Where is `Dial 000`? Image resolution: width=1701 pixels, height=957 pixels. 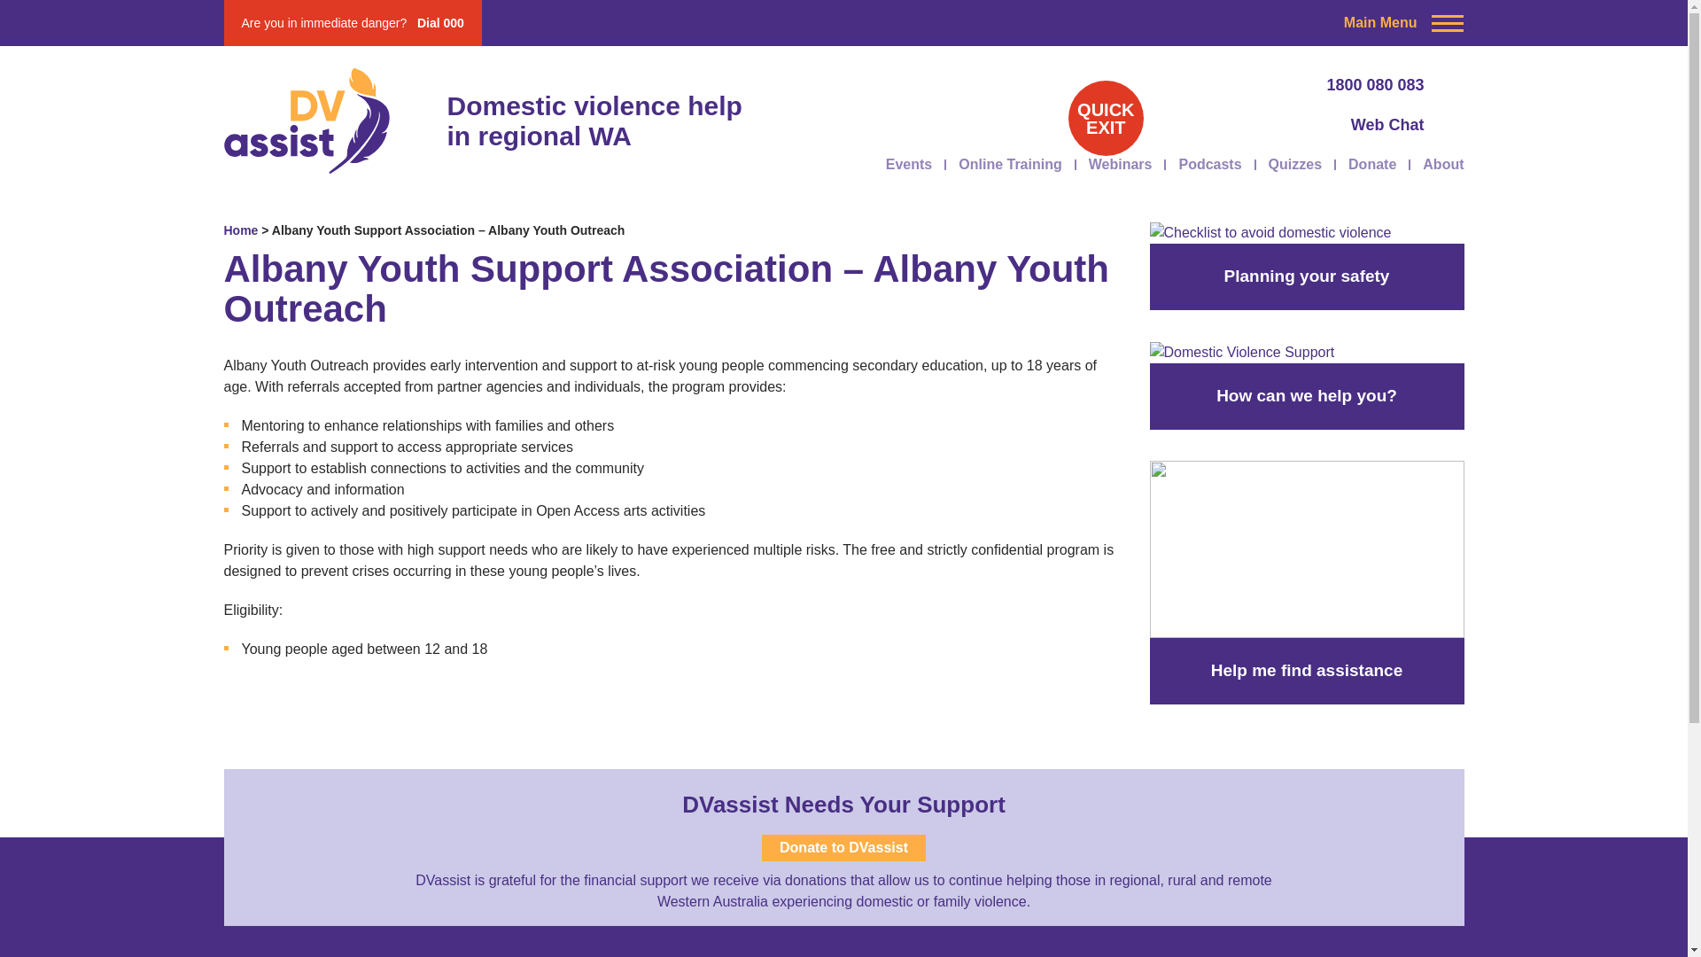 Dial 000 is located at coordinates (440, 23).